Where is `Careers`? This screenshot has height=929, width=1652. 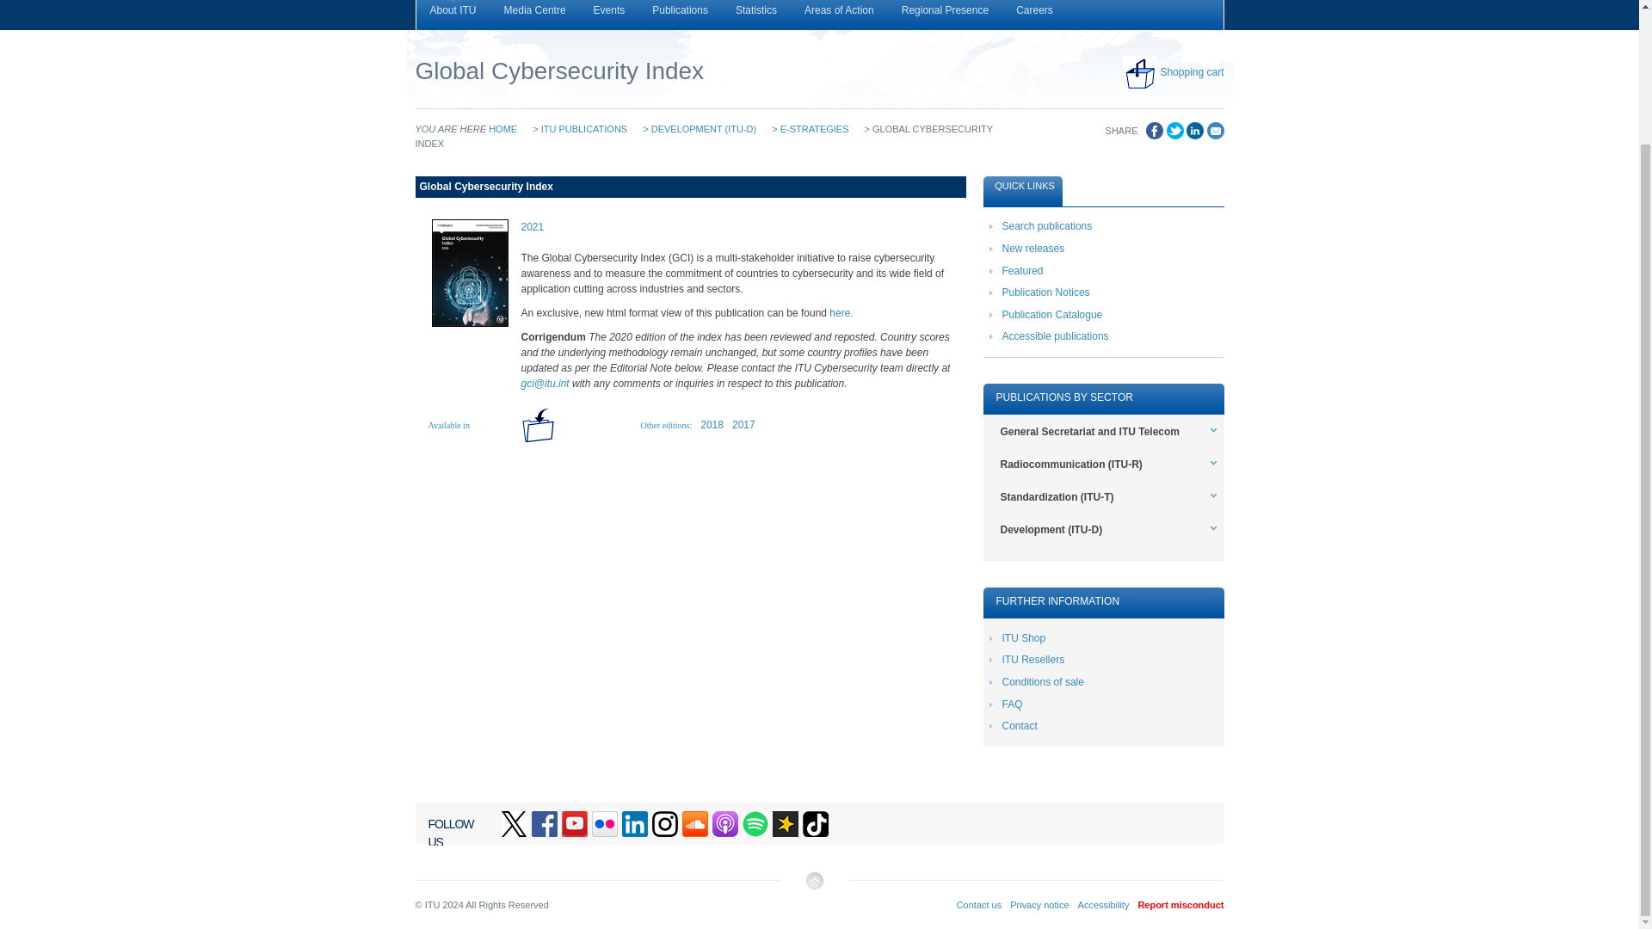 Careers is located at coordinates (1034, 15).